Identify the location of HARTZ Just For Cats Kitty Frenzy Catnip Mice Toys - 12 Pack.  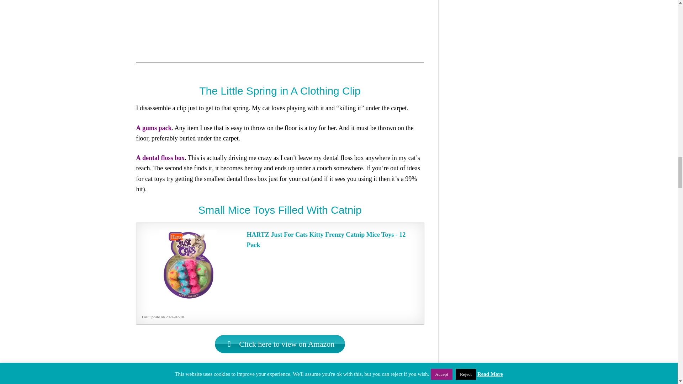
(332, 240).